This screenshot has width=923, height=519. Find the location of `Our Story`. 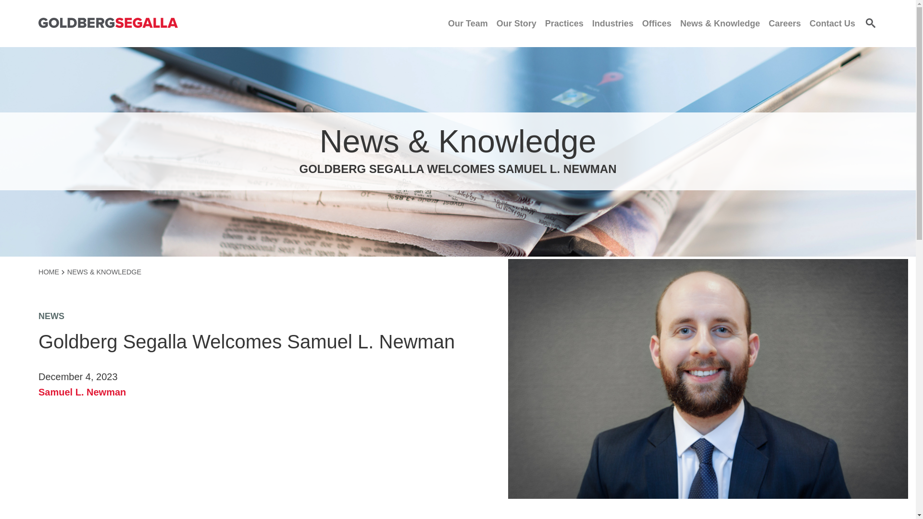

Our Story is located at coordinates (516, 23).